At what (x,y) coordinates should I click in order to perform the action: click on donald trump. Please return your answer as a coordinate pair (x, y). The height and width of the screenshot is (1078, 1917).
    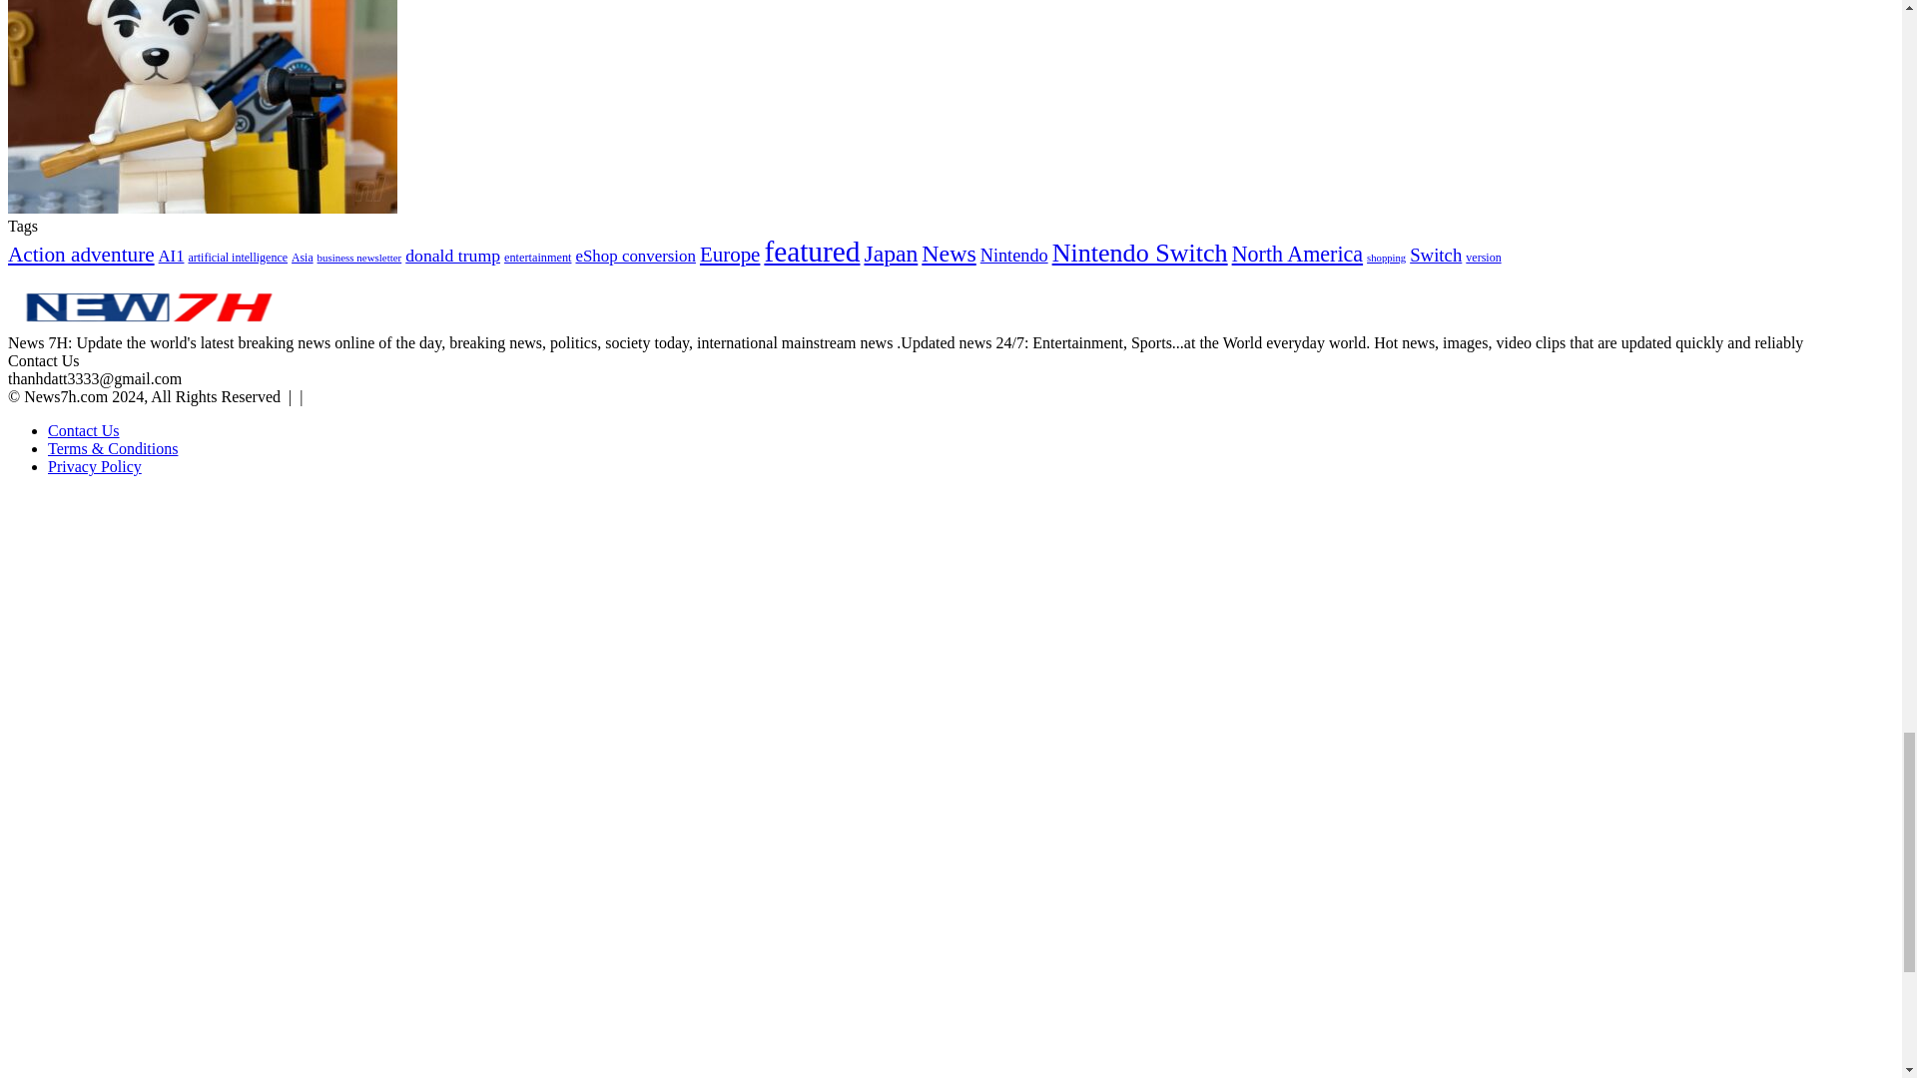
    Looking at the image, I should click on (452, 256).